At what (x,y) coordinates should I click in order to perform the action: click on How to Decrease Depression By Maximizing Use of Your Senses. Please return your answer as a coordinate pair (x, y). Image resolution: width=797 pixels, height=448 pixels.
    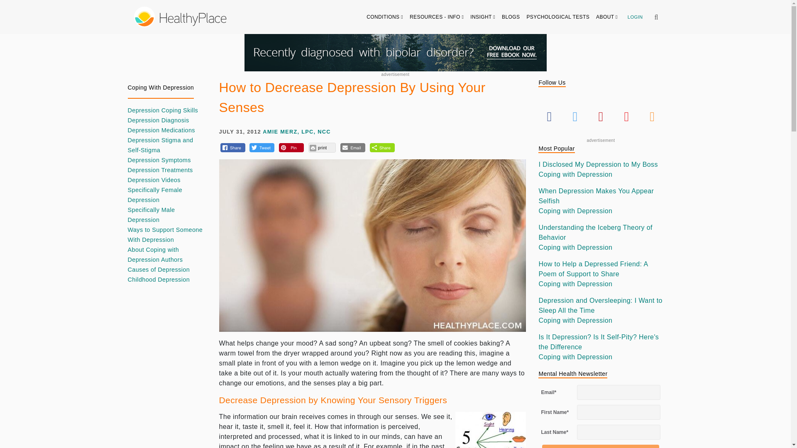
    Looking at the image, I should click on (491, 430).